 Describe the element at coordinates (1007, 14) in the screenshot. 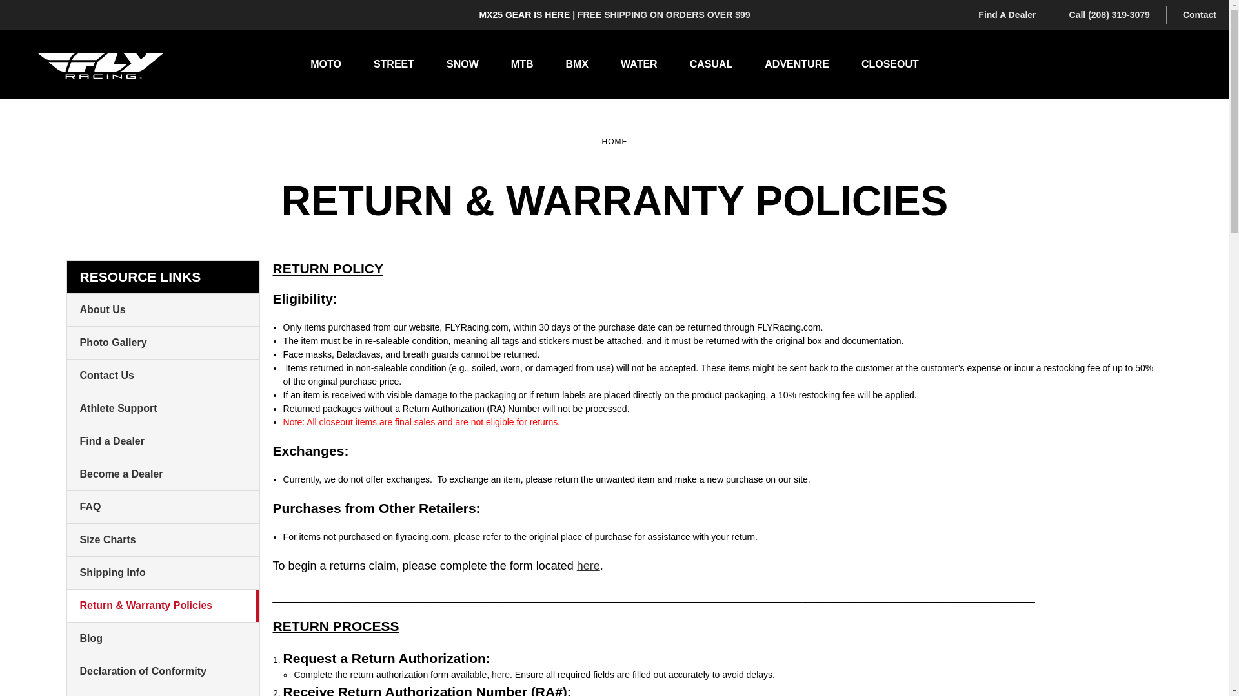

I see `Find A Dealer` at that location.